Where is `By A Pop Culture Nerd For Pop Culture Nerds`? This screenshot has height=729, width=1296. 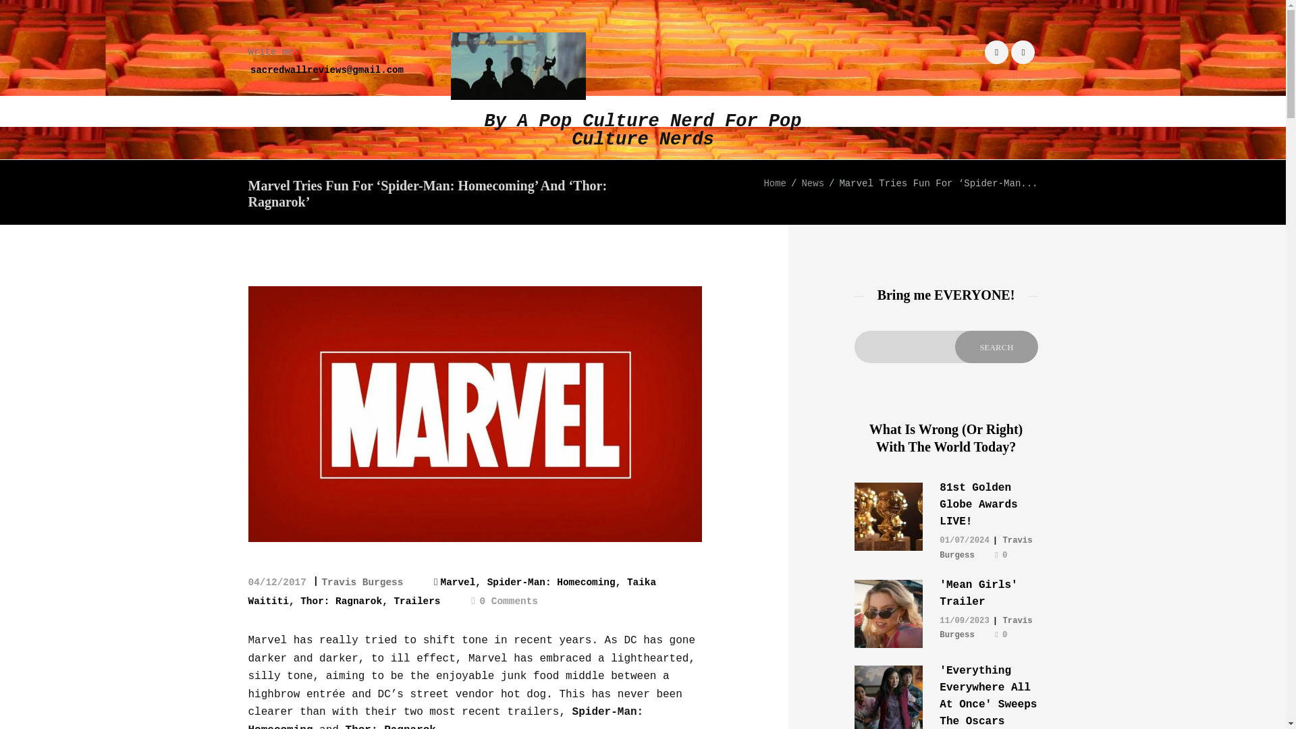
By A Pop Culture Nerd For Pop Culture Nerds is located at coordinates (643, 90).